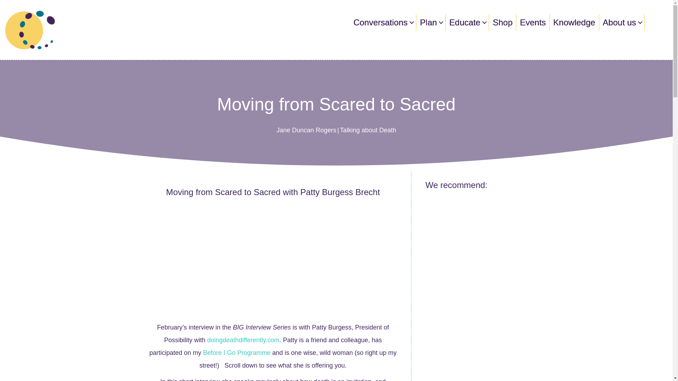 The image size is (678, 381). What do you see at coordinates (383, 22) in the screenshot?
I see `Conversations` at bounding box center [383, 22].